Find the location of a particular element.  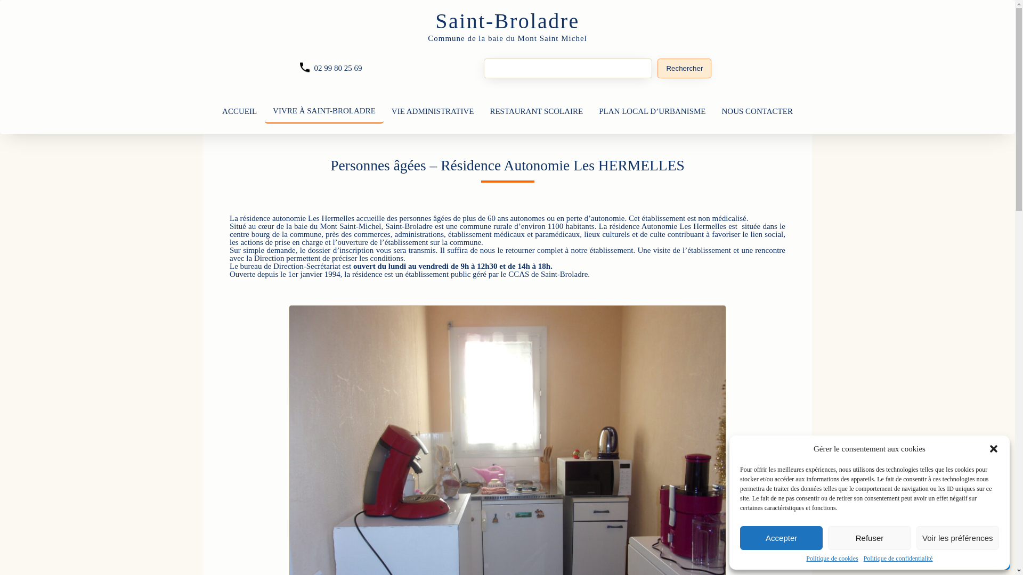

Refuser is located at coordinates (870, 538).